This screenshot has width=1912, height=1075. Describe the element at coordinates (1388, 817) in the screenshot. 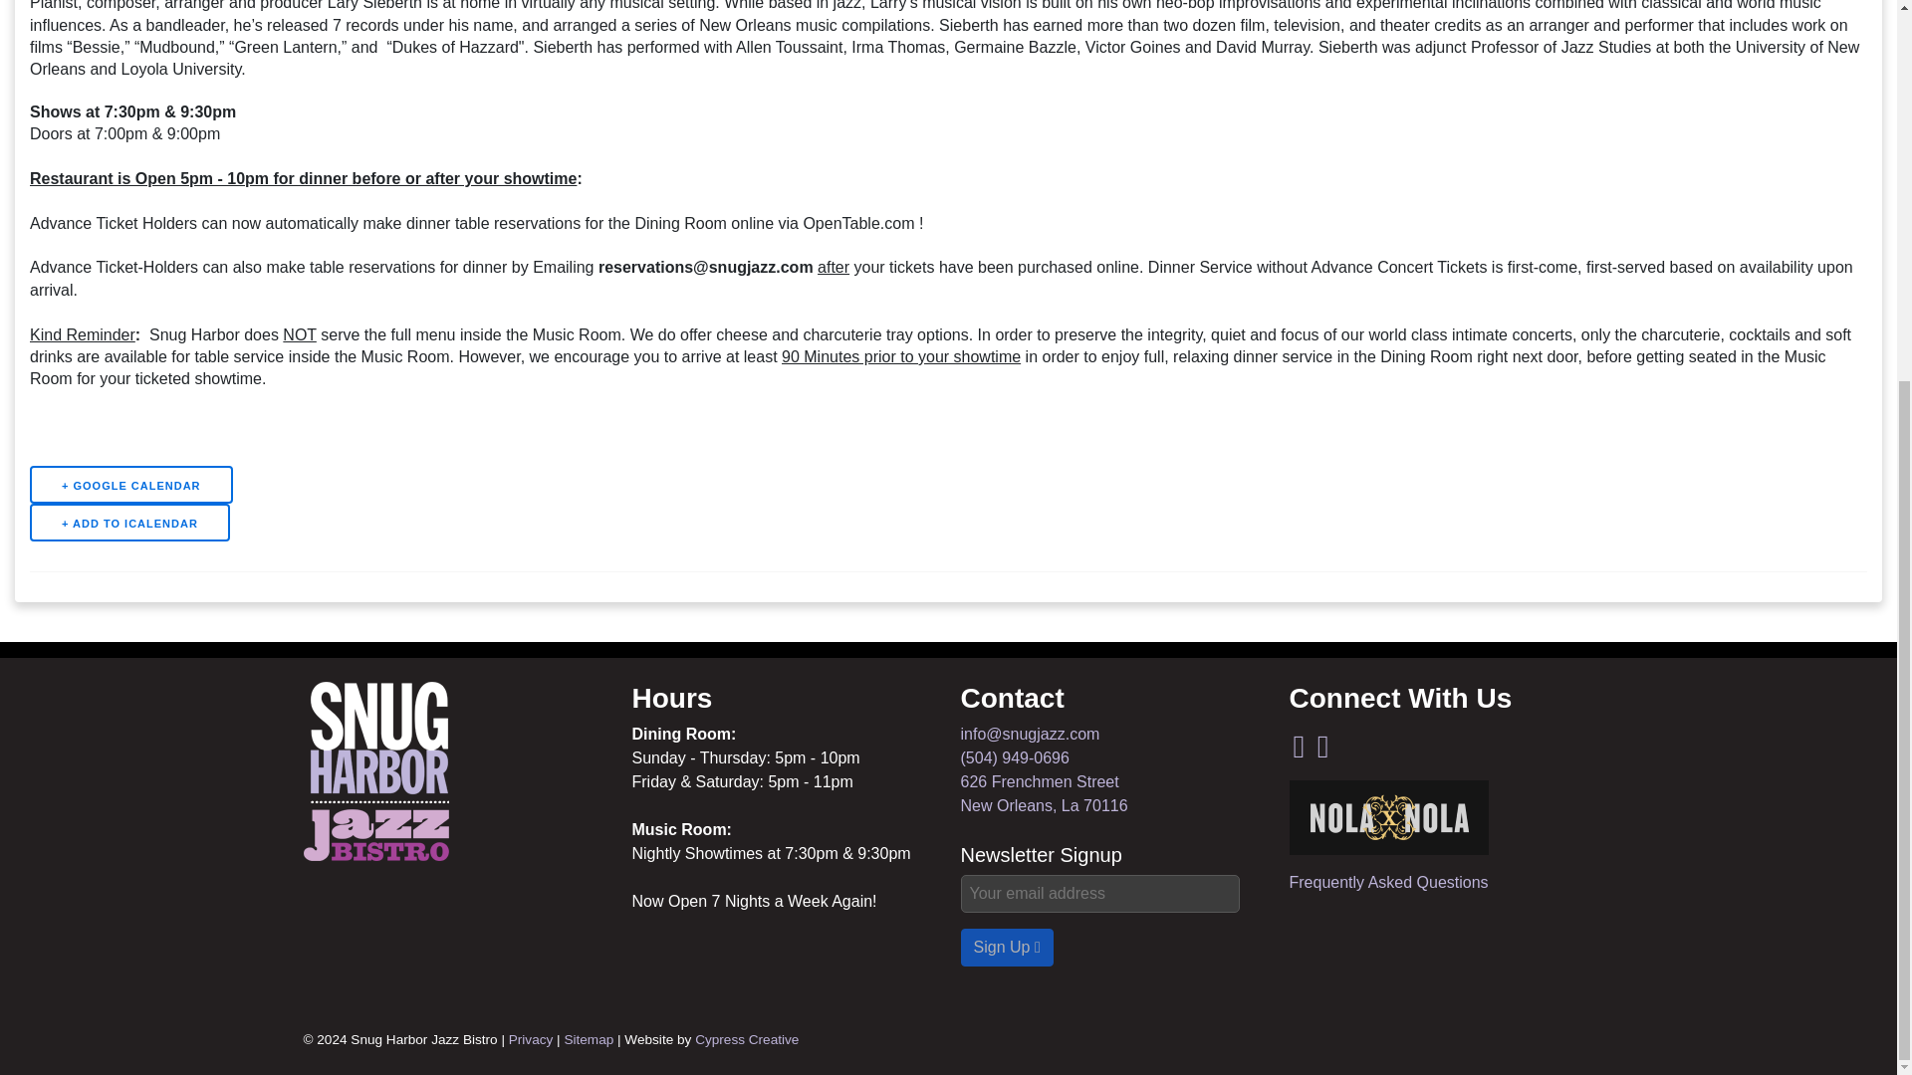

I see `NOLA x NOLA` at that location.